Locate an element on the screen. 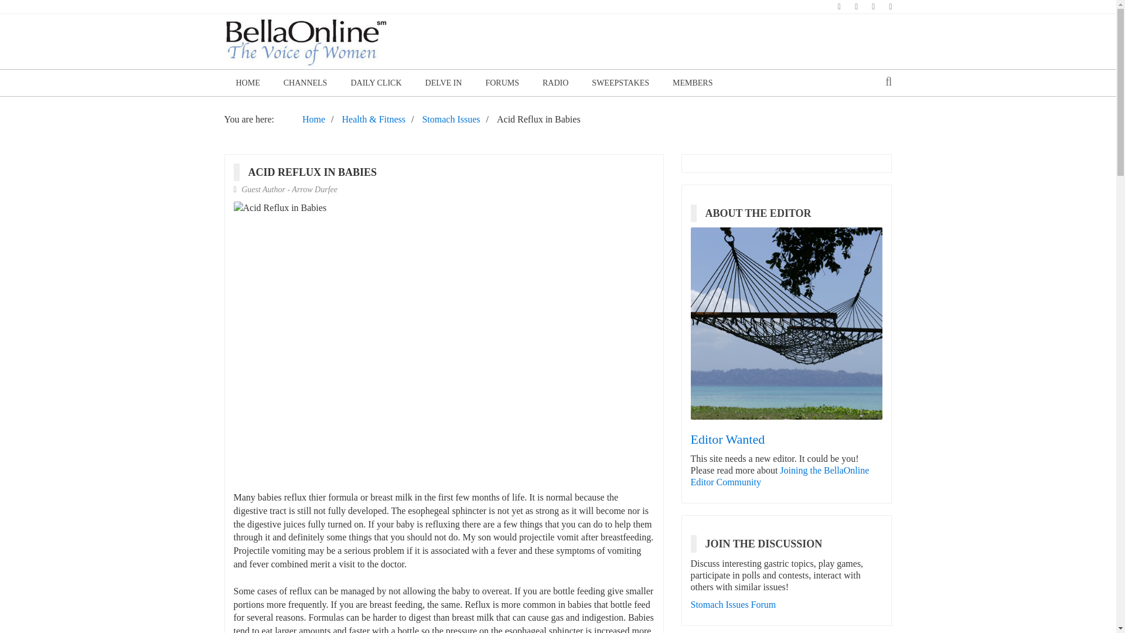 This screenshot has height=633, width=1125. DELVE IN is located at coordinates (444, 83).